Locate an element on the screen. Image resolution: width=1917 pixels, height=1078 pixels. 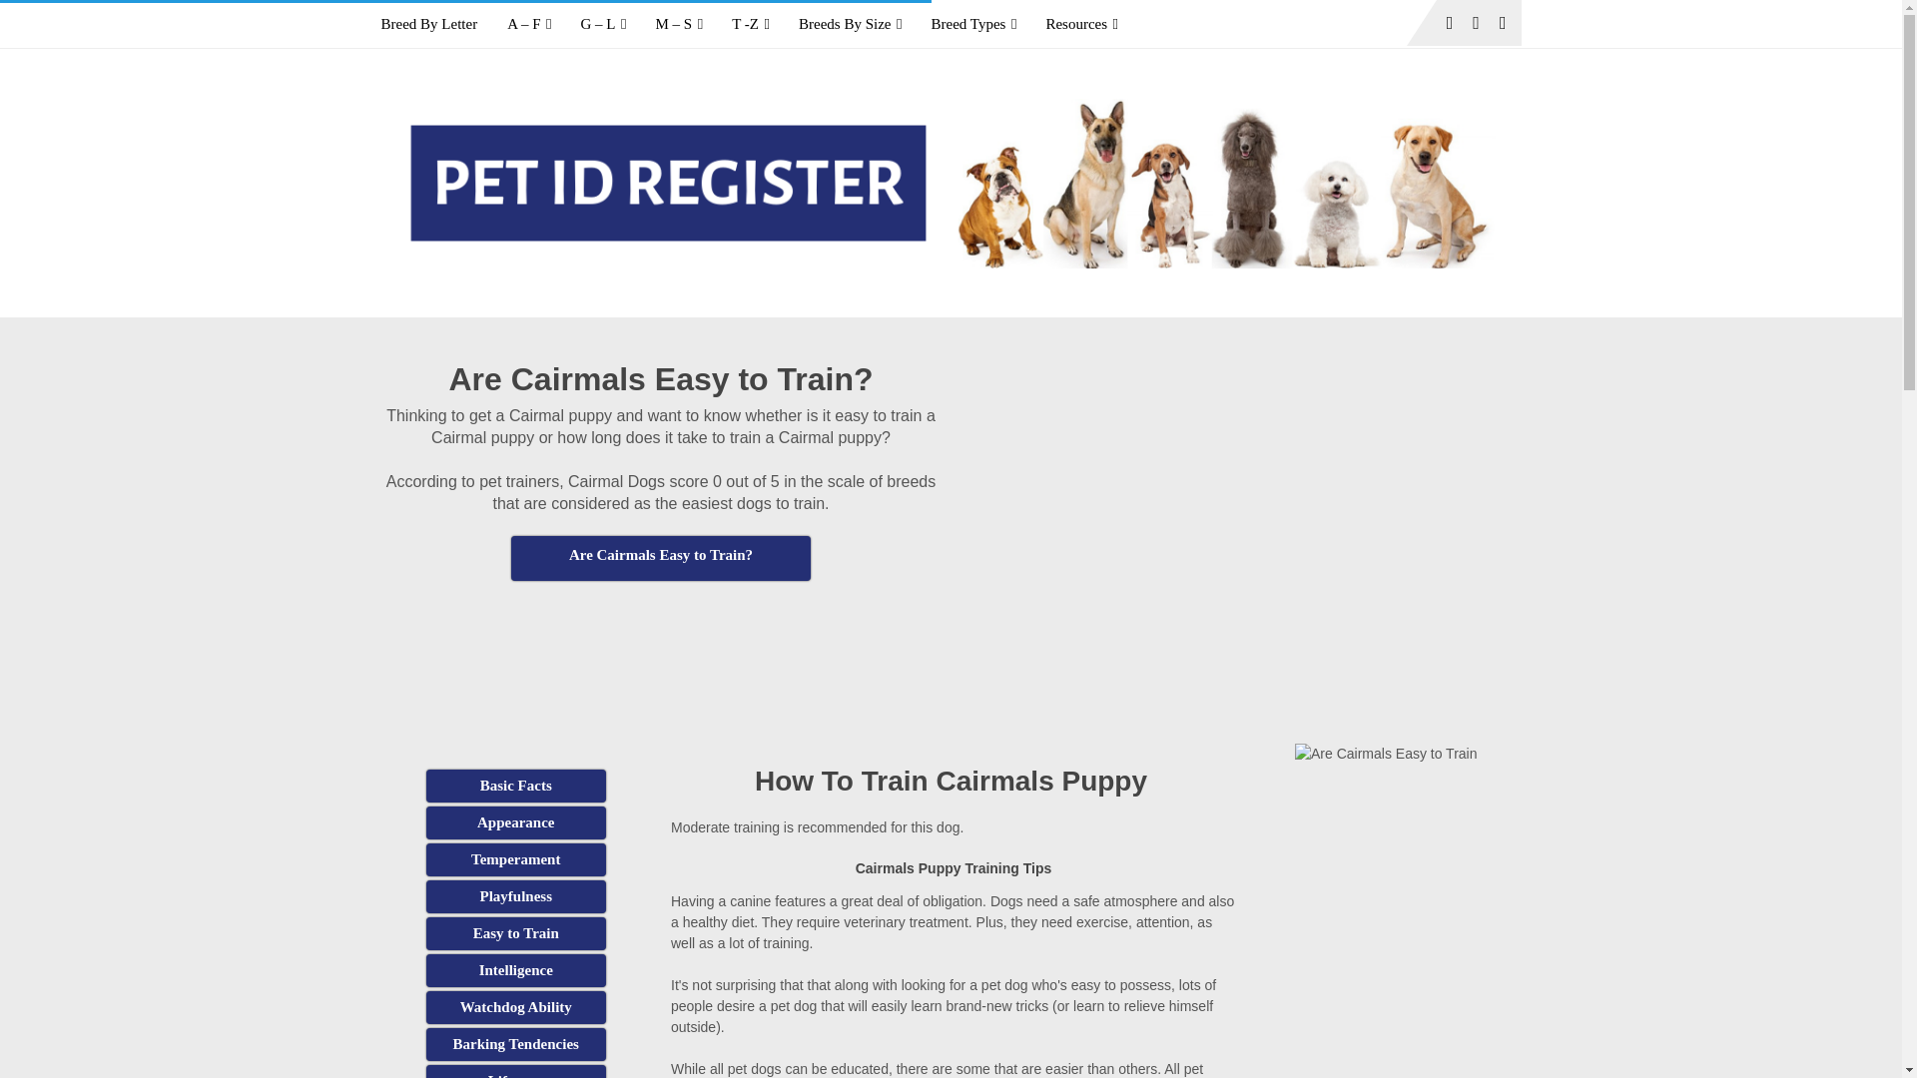
Are Cairmal Dogs Easy to Train? is located at coordinates (515, 933).